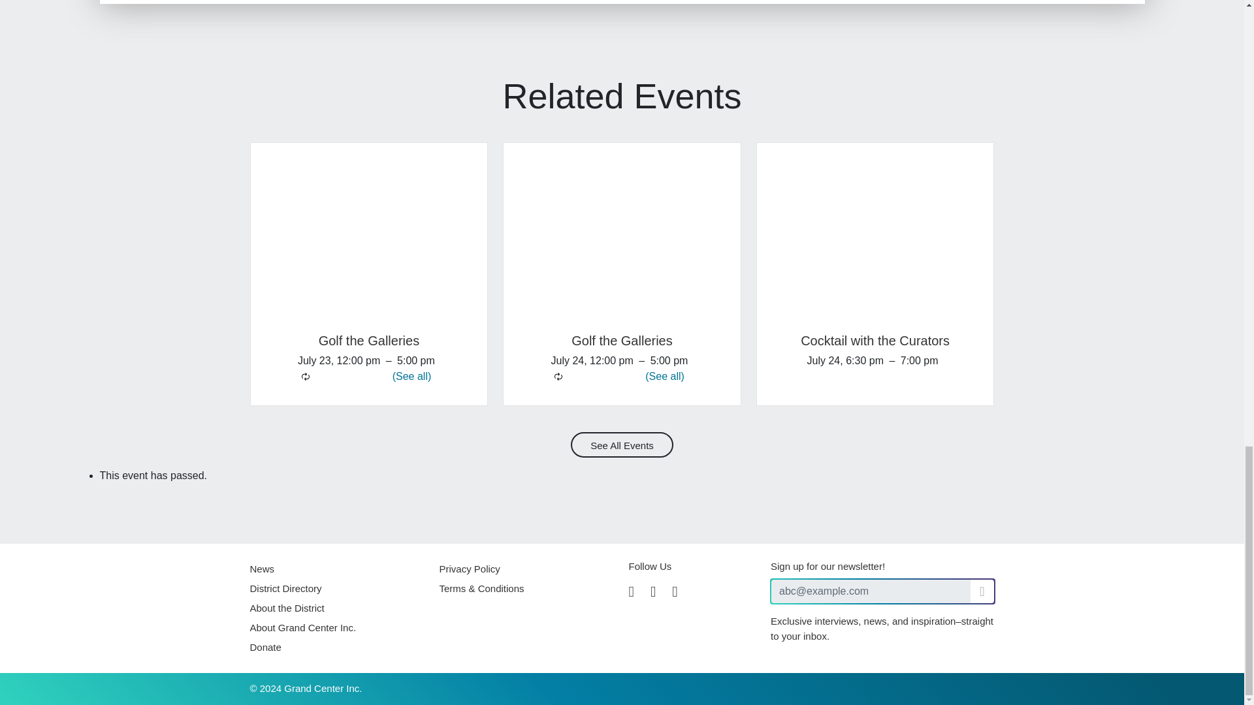 The height and width of the screenshot is (705, 1254). Describe the element at coordinates (262, 569) in the screenshot. I see `News` at that location.